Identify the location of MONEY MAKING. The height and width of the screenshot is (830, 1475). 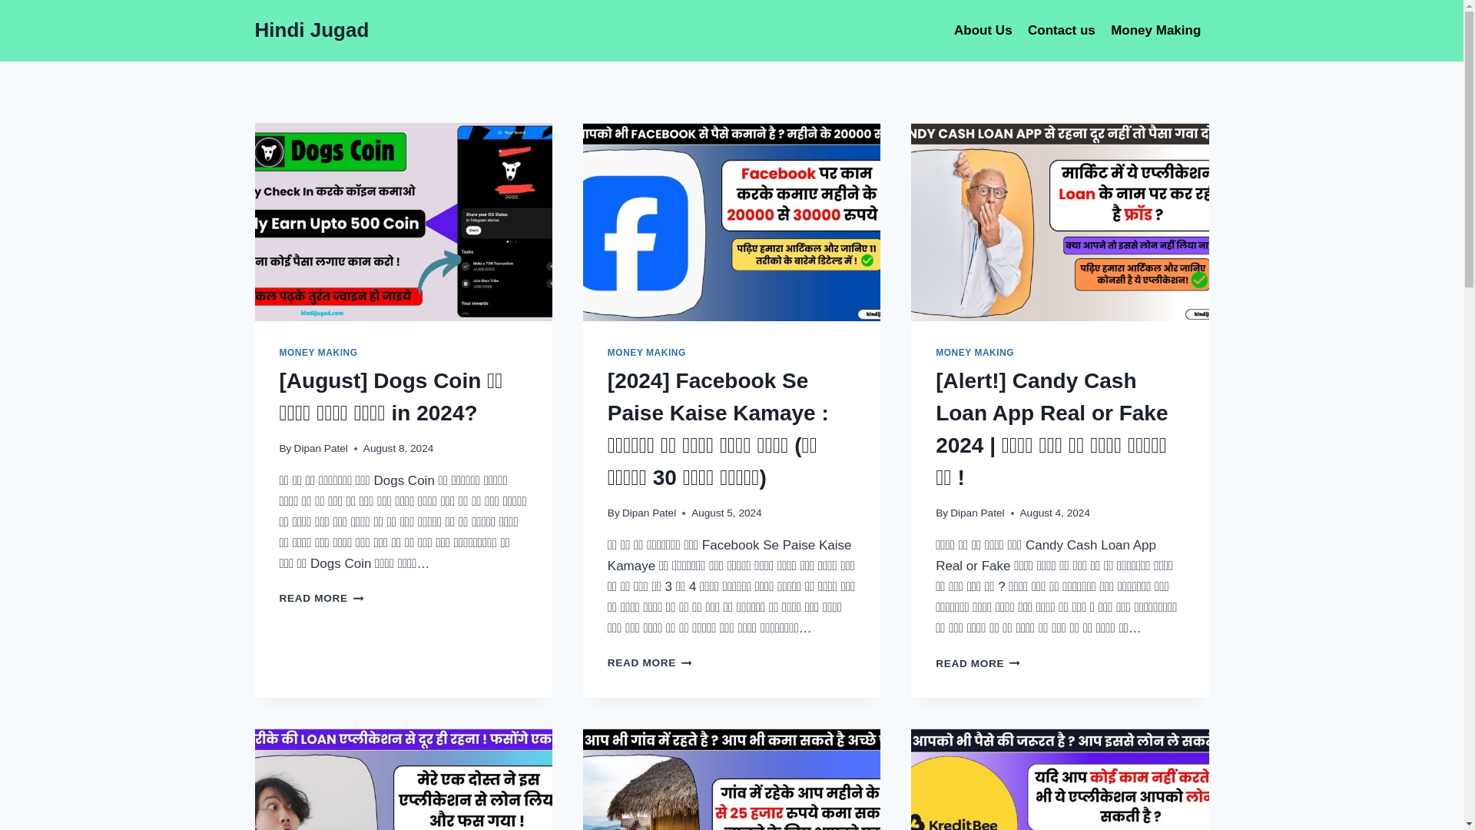
(647, 352).